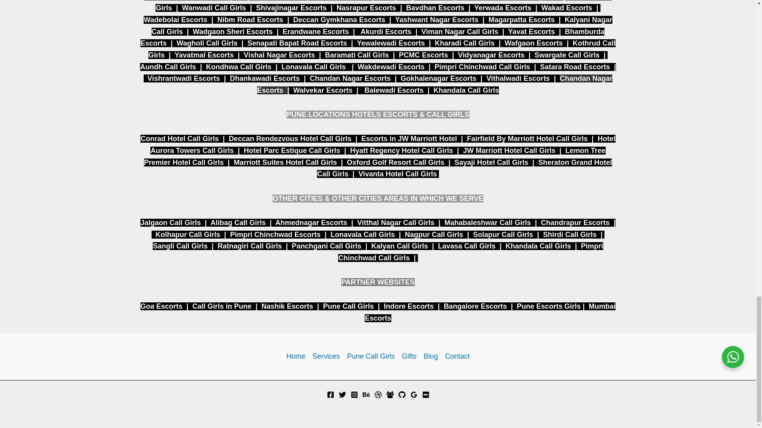 The height and width of the screenshot is (428, 762). What do you see at coordinates (566, 8) in the screenshot?
I see `Wakad Escorts` at bounding box center [566, 8].